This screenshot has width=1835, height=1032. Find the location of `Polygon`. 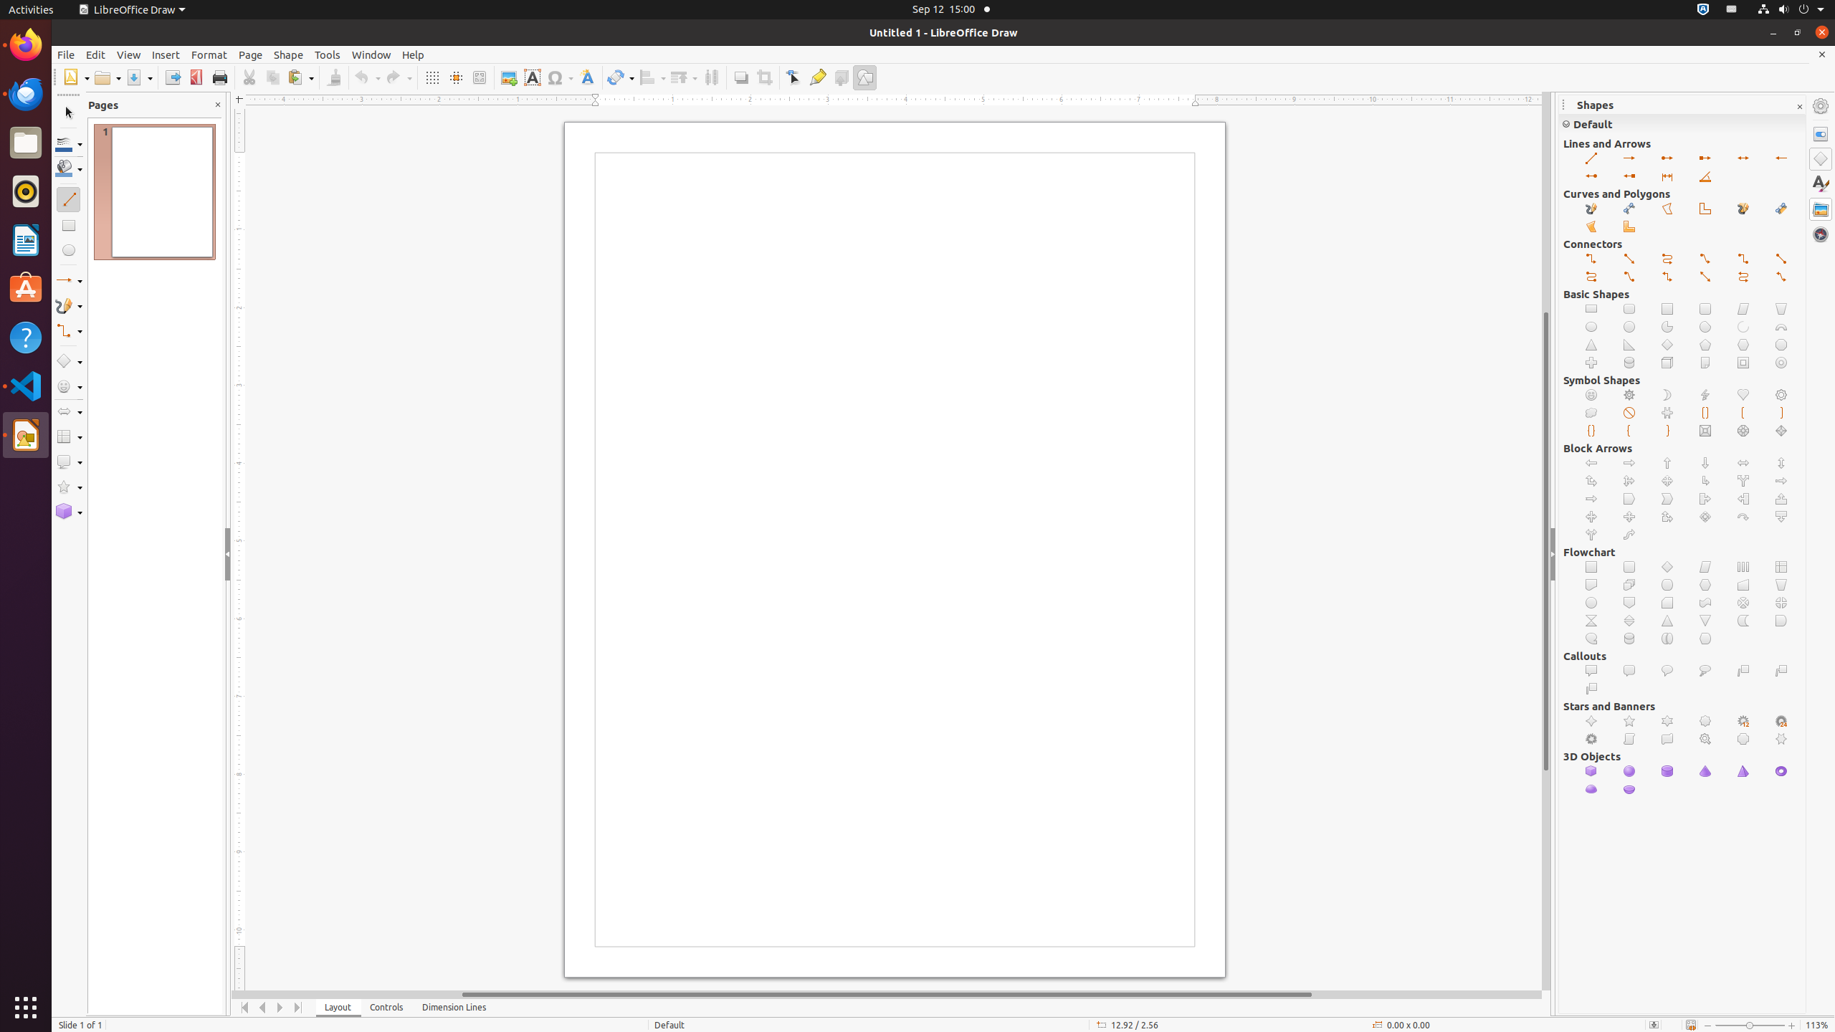

Polygon is located at coordinates (1667, 209).